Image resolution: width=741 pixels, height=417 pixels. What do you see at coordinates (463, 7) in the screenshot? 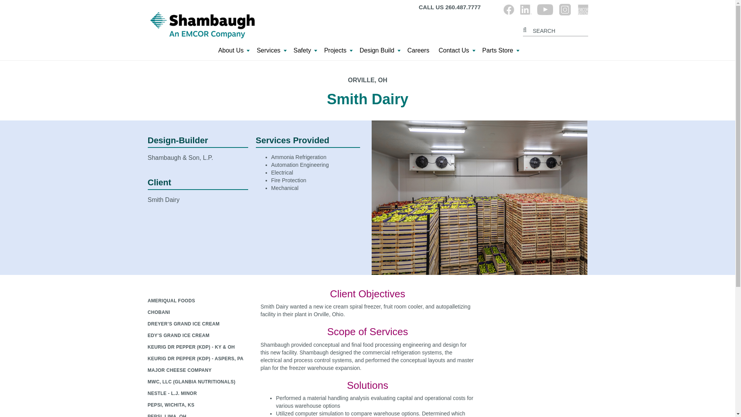
I see `260.487.7777` at bounding box center [463, 7].